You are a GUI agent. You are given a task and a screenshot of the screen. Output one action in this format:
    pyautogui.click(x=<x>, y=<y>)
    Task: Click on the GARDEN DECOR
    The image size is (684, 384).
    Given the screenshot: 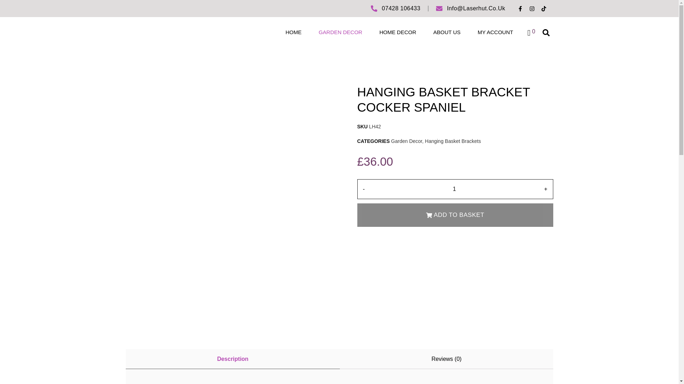 What is the action you would take?
    pyautogui.click(x=340, y=32)
    